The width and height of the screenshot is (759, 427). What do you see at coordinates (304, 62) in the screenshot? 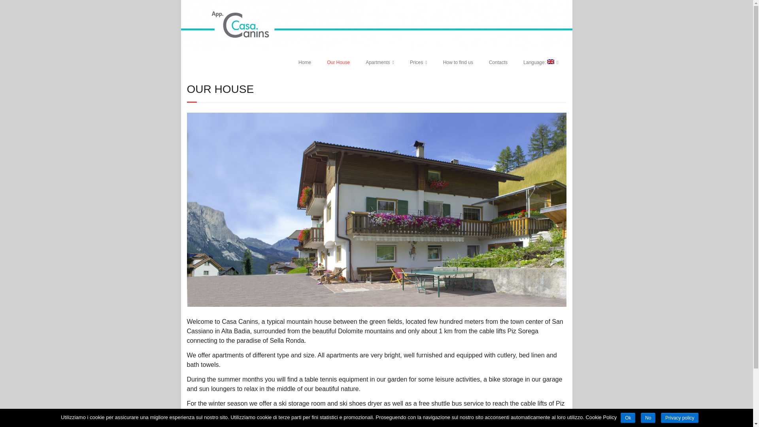
I see `Home` at bounding box center [304, 62].